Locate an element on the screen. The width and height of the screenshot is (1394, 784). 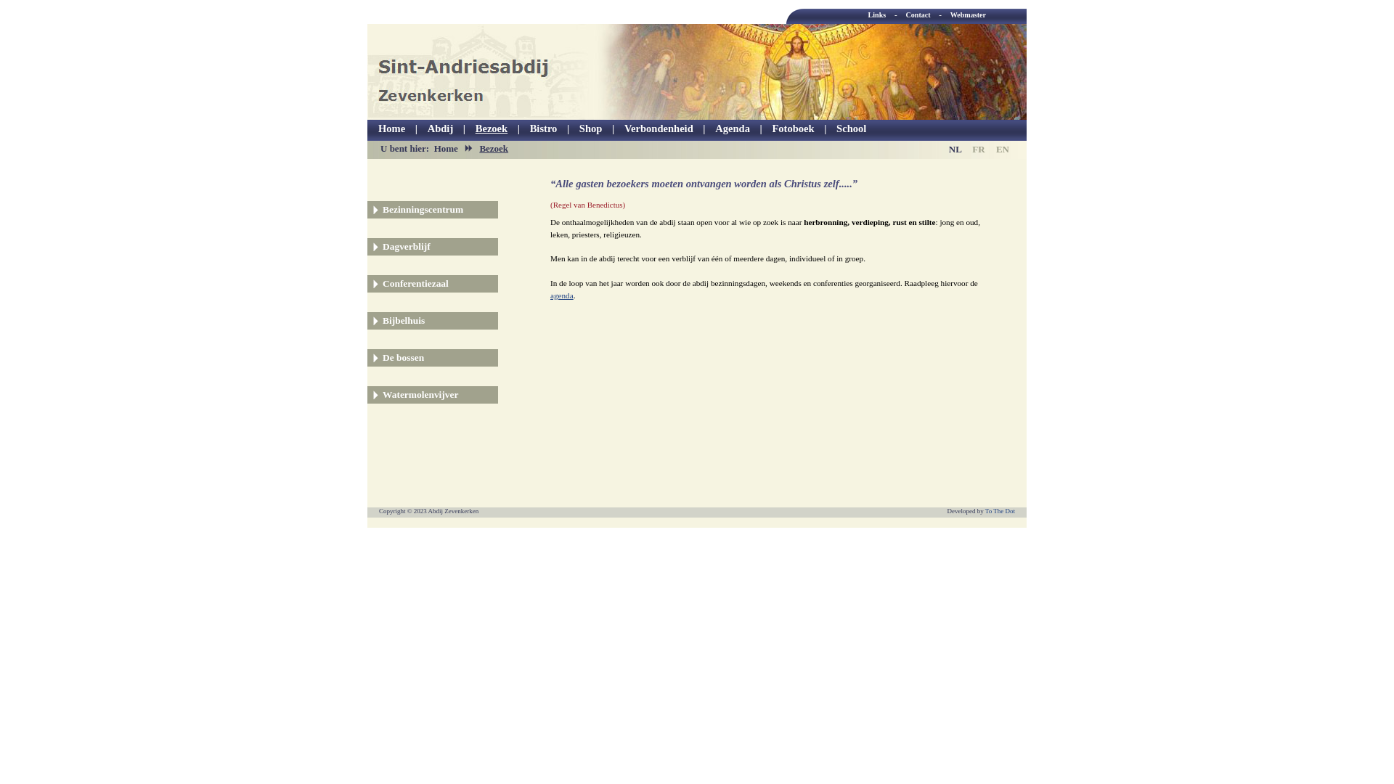
Conferentiezaal is located at coordinates (415, 283).